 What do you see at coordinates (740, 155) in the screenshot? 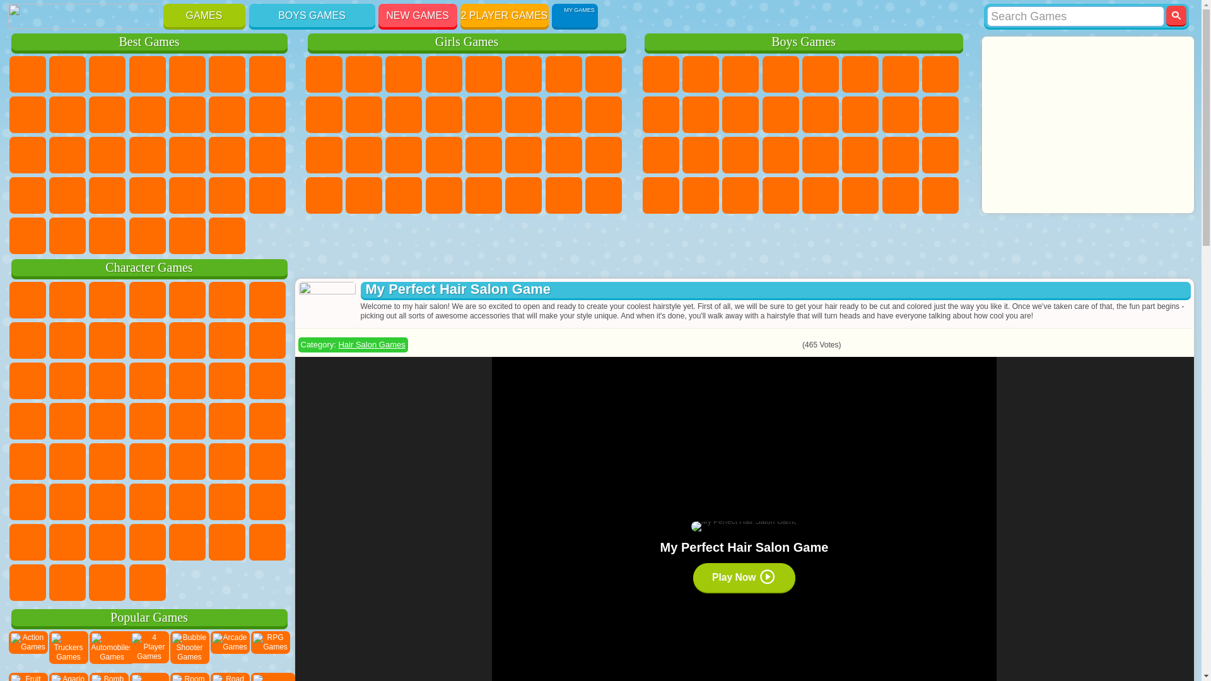
I see `Survival Games` at bounding box center [740, 155].